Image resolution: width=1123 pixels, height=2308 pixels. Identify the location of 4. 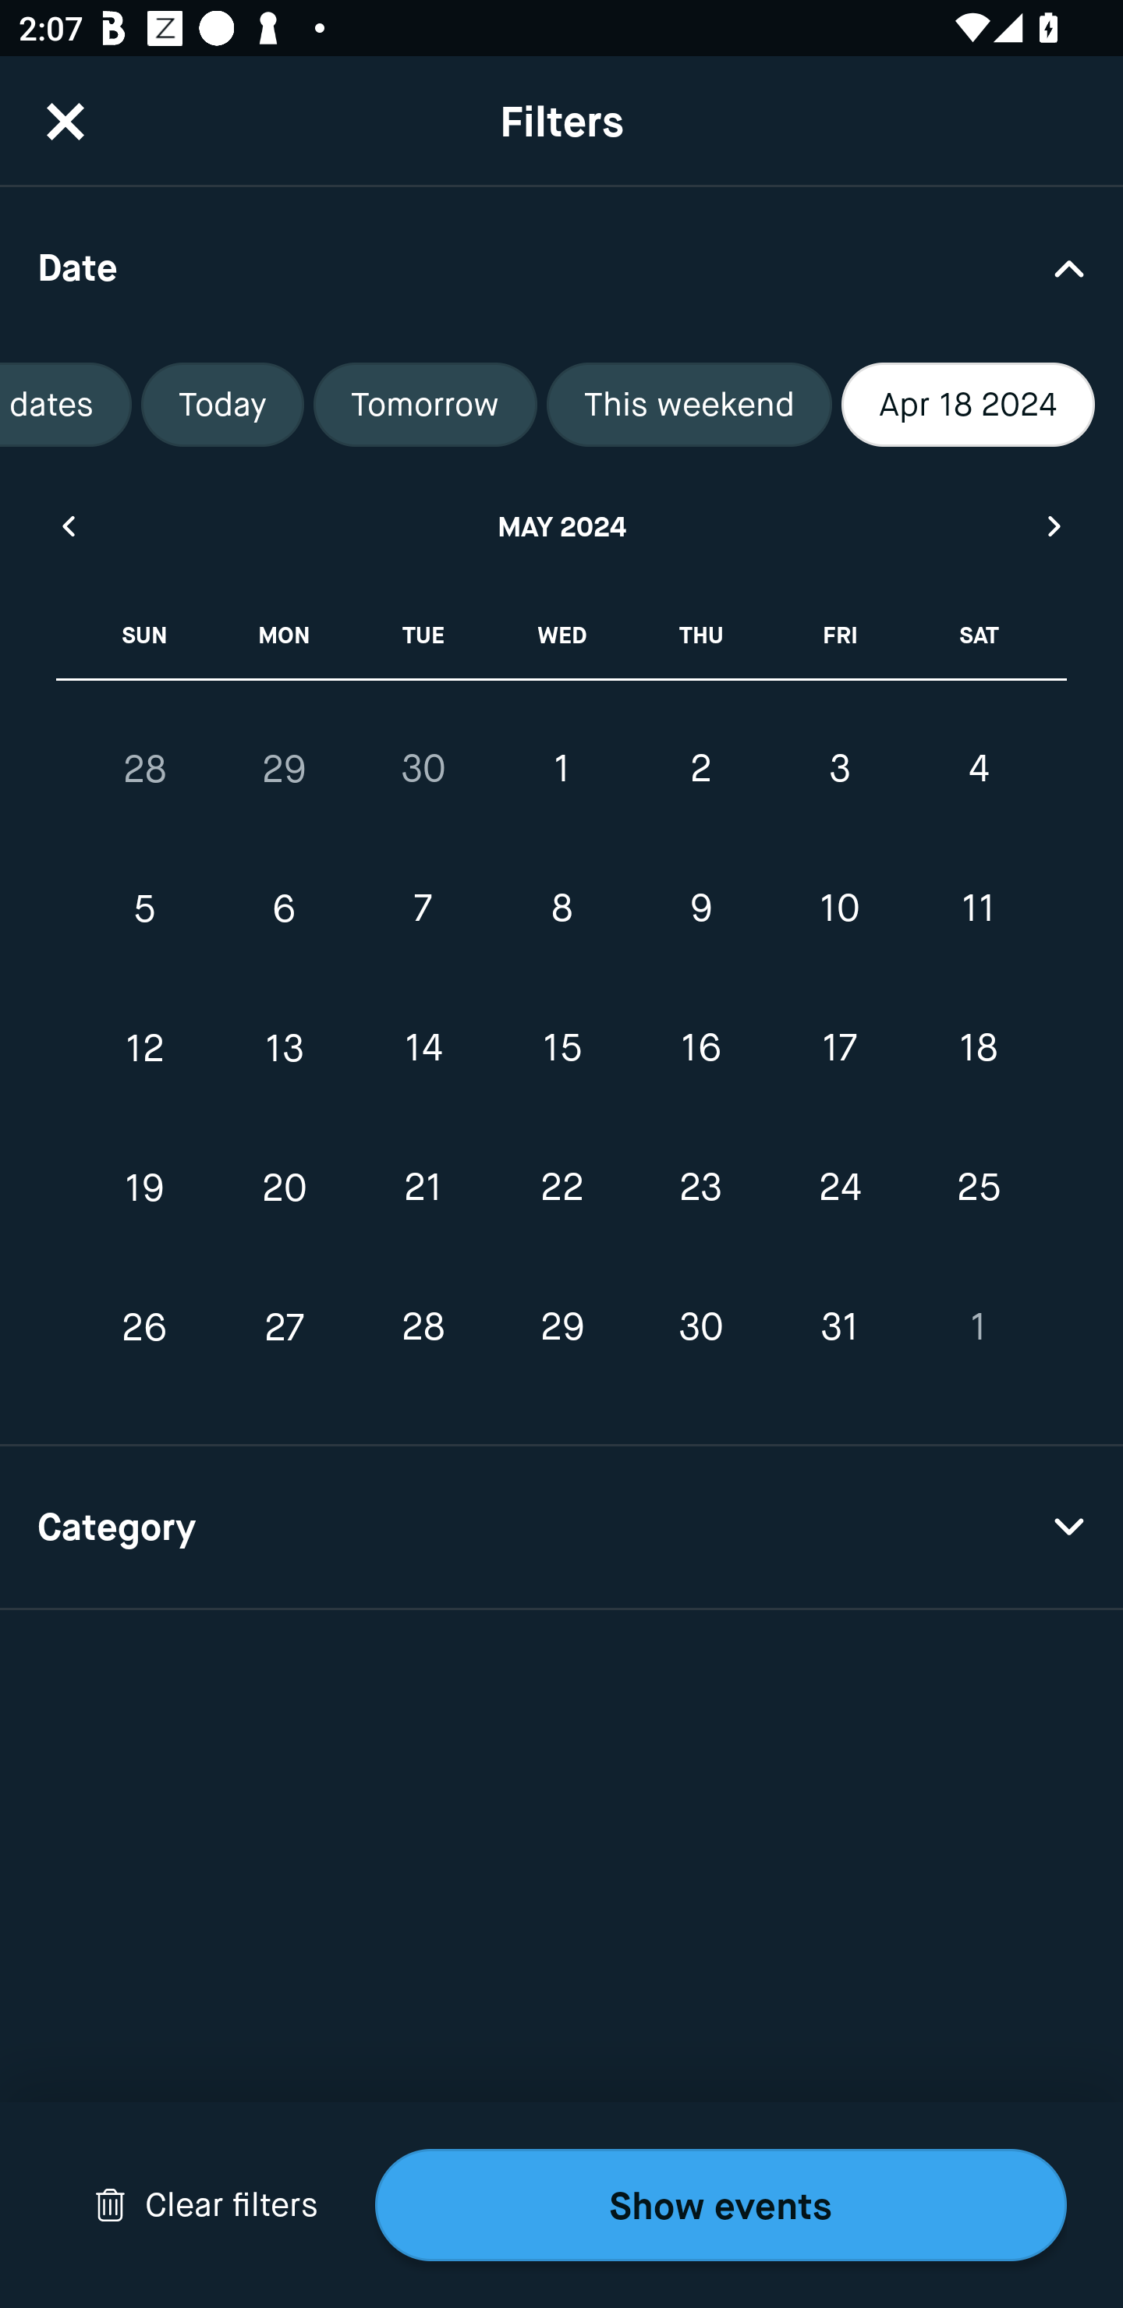
(978, 768).